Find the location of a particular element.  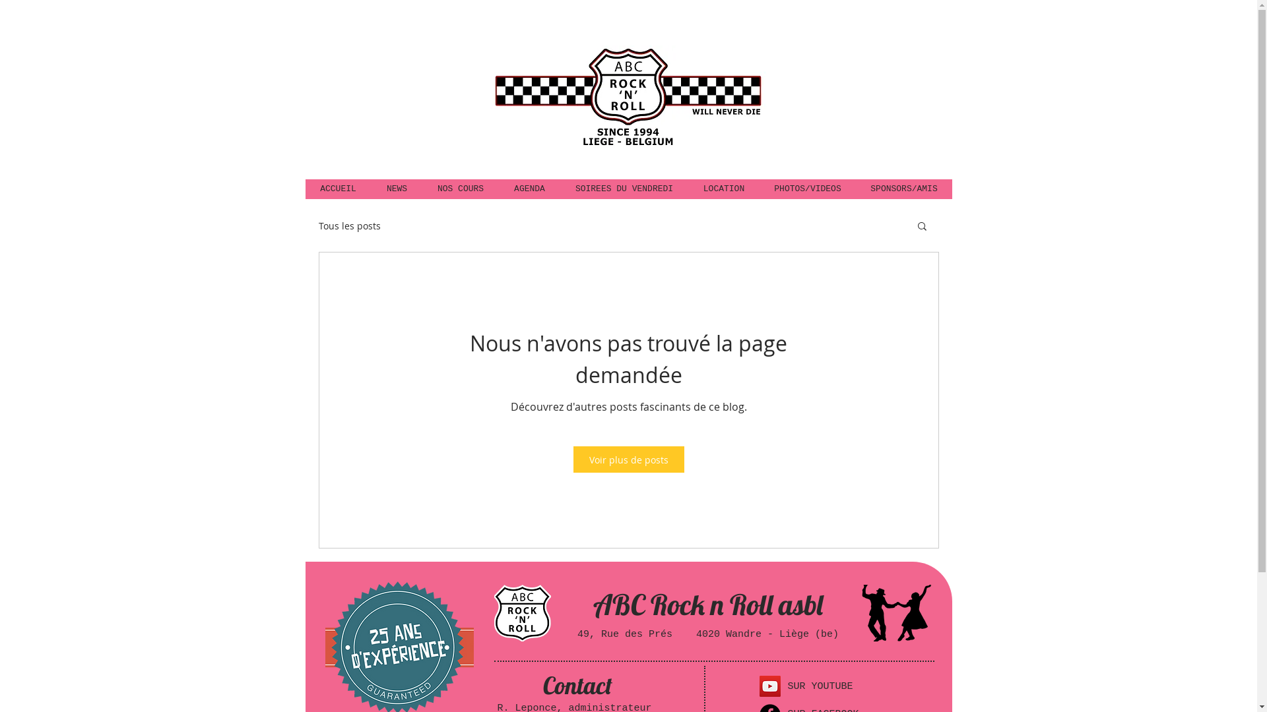

Tous les posts is located at coordinates (349, 225).